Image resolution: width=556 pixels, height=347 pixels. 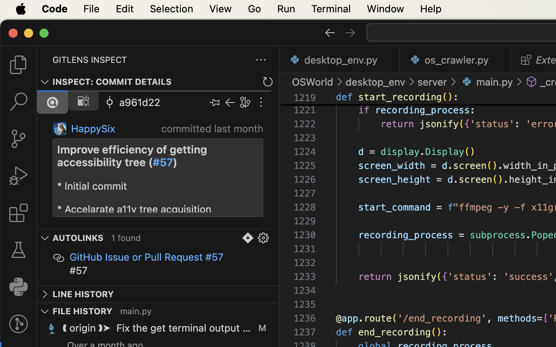 What do you see at coordinates (134, 156) in the screenshot?
I see `Improve efficiency of getting accessibility tree (` at bounding box center [134, 156].